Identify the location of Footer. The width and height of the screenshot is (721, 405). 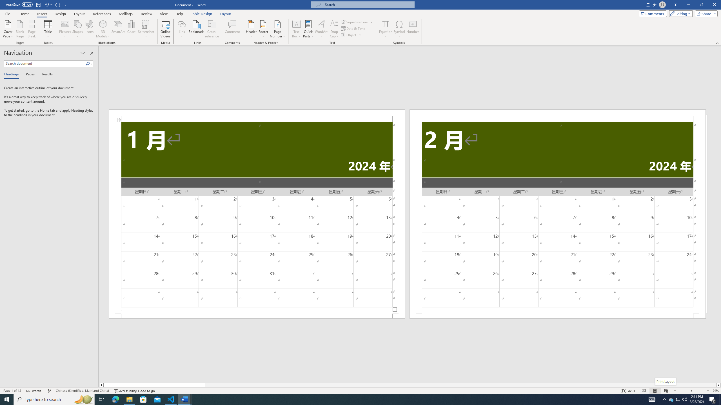
(263, 29).